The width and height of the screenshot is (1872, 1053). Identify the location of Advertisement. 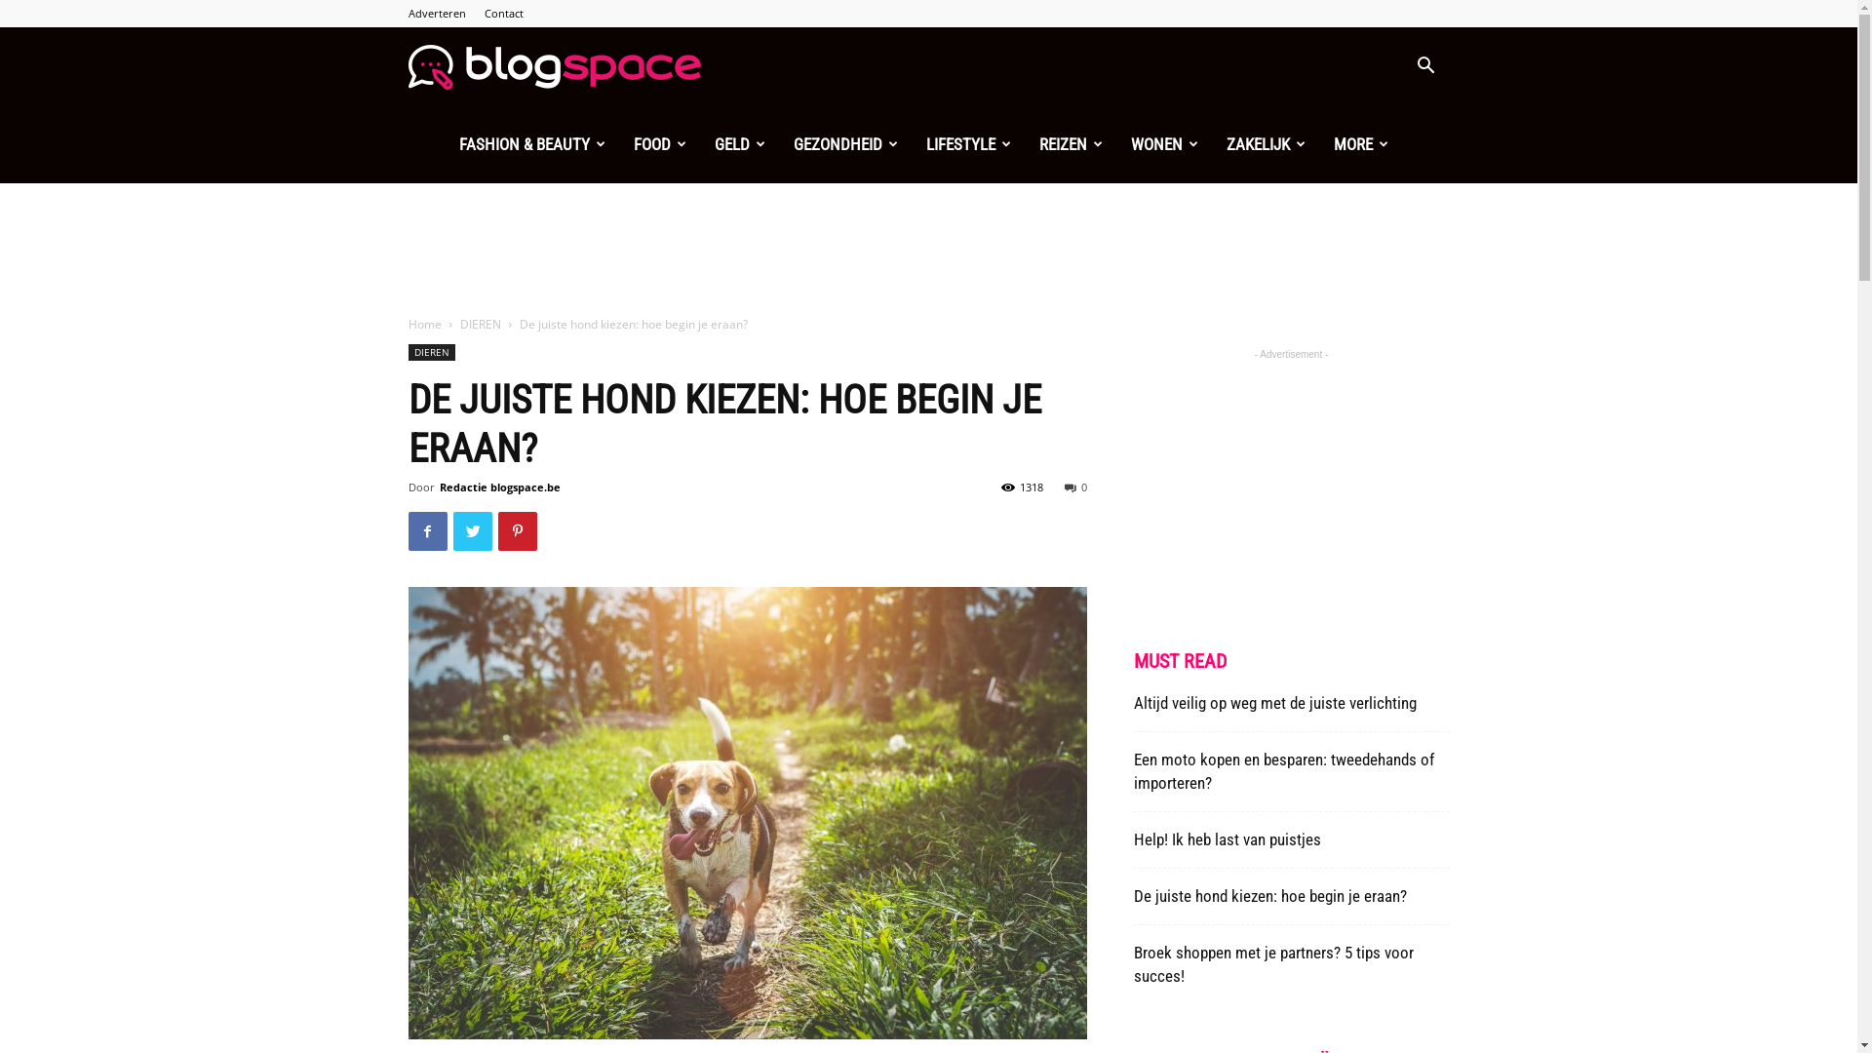
(928, 251).